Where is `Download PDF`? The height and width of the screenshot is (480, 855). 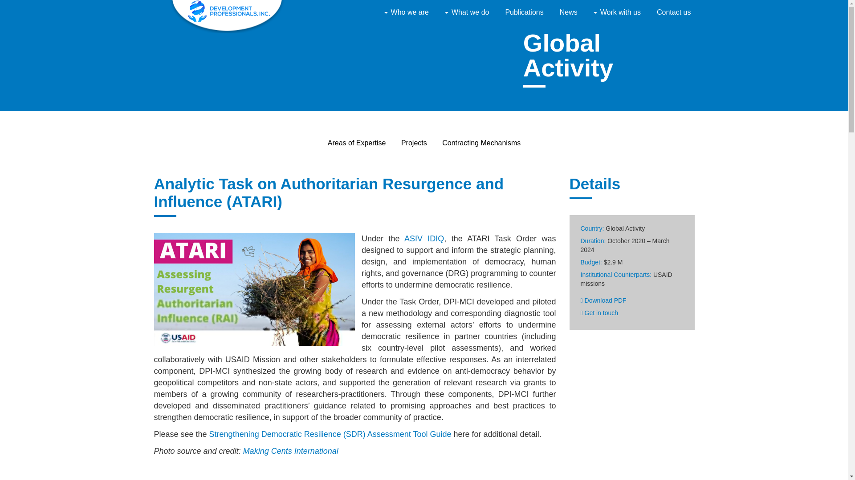
Download PDF is located at coordinates (603, 300).